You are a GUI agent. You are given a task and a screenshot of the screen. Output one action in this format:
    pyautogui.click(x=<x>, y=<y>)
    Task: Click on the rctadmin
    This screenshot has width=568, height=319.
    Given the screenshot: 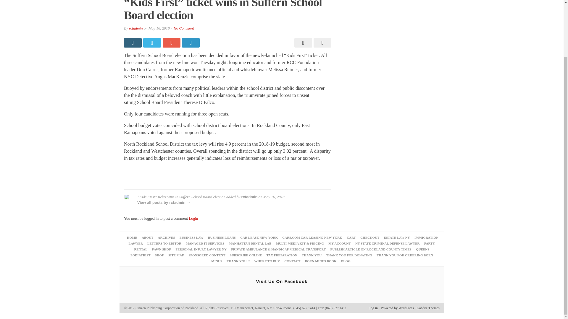 What is the action you would take?
    pyautogui.click(x=135, y=28)
    